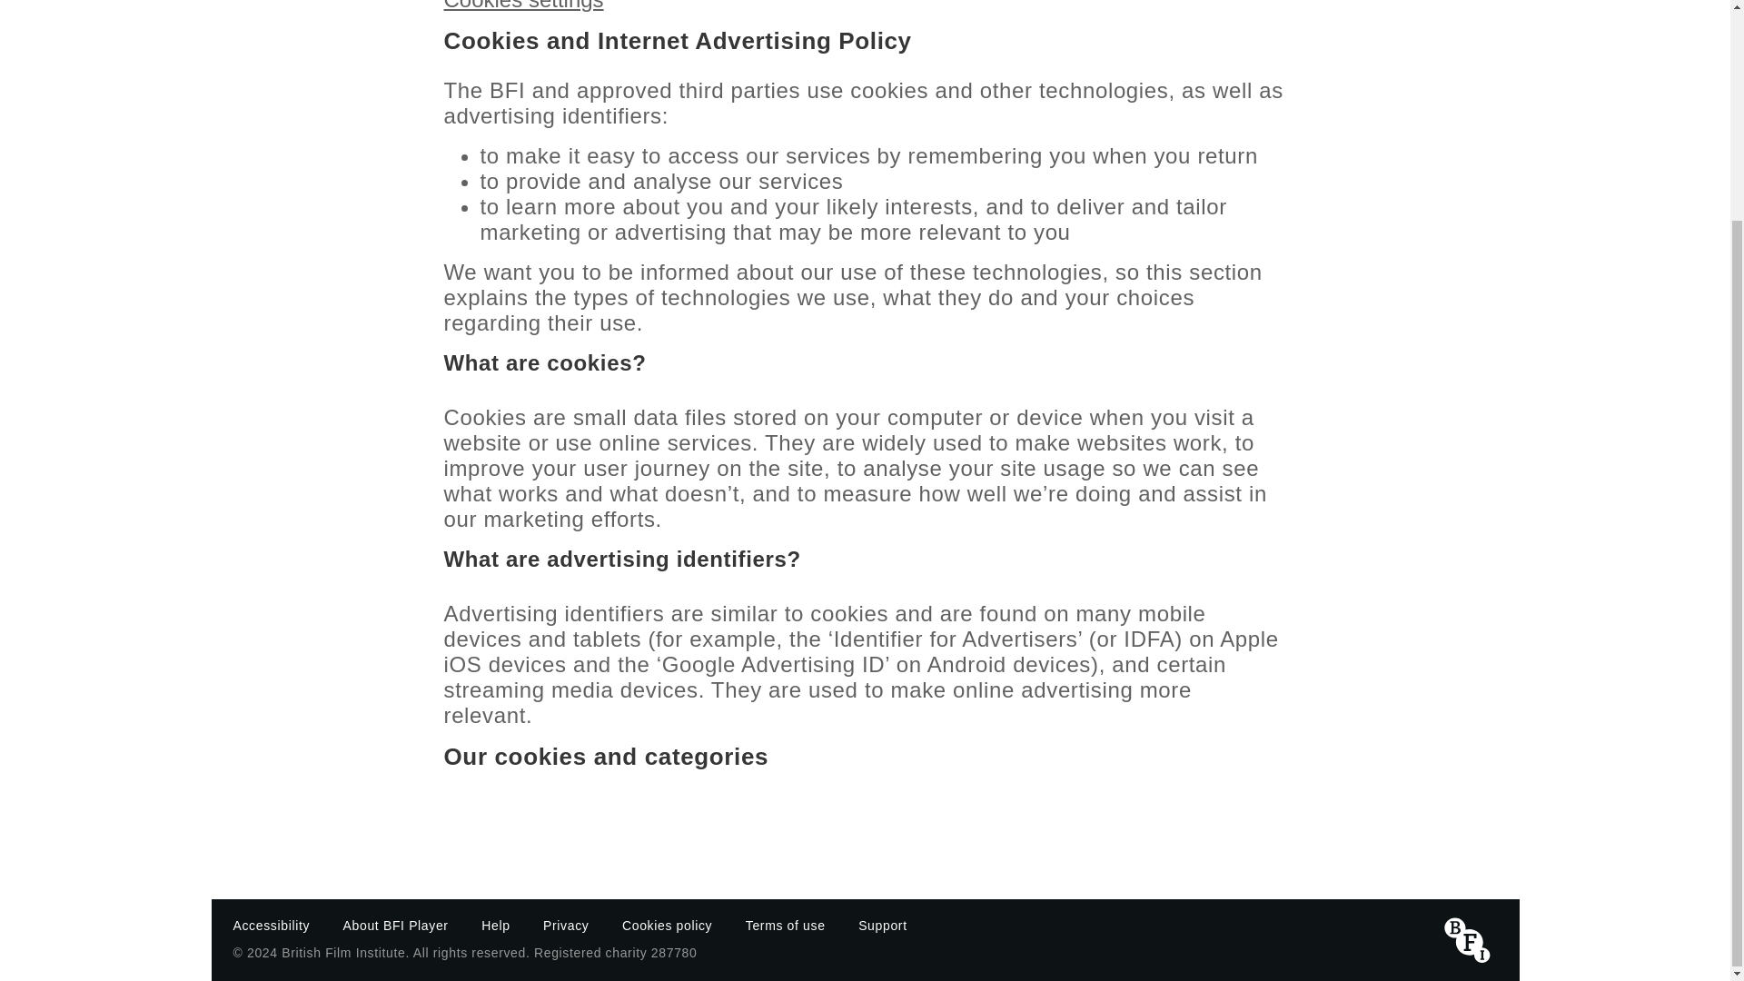  What do you see at coordinates (523, 4) in the screenshot?
I see `Cookies settings` at bounding box center [523, 4].